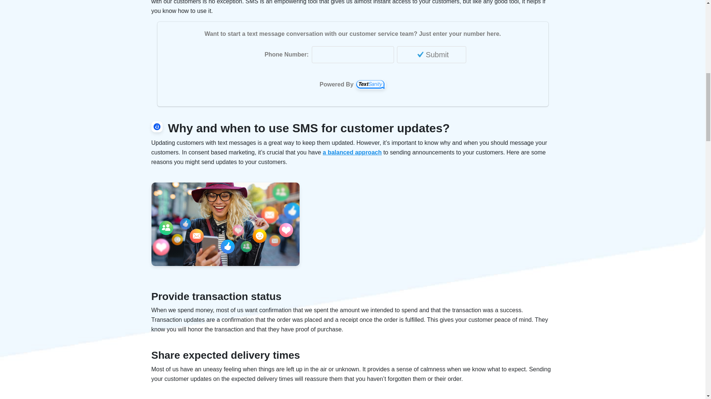 This screenshot has height=399, width=711. What do you see at coordinates (431, 55) in the screenshot?
I see `Submit` at bounding box center [431, 55].